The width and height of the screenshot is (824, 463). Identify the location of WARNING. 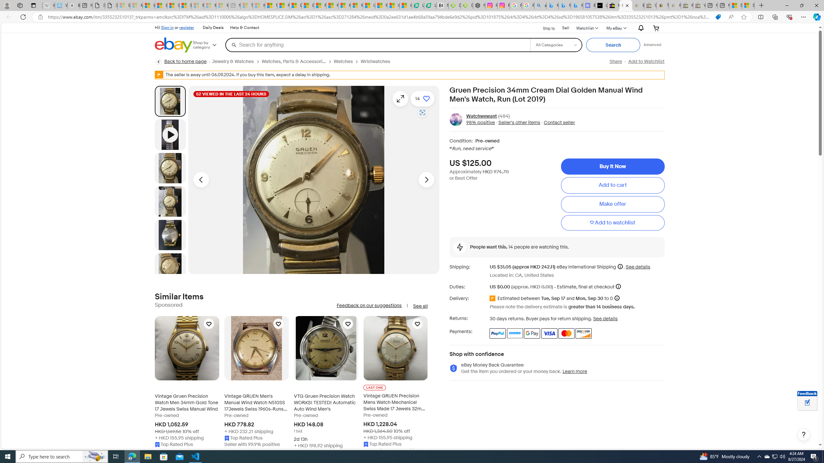
(159, 75).